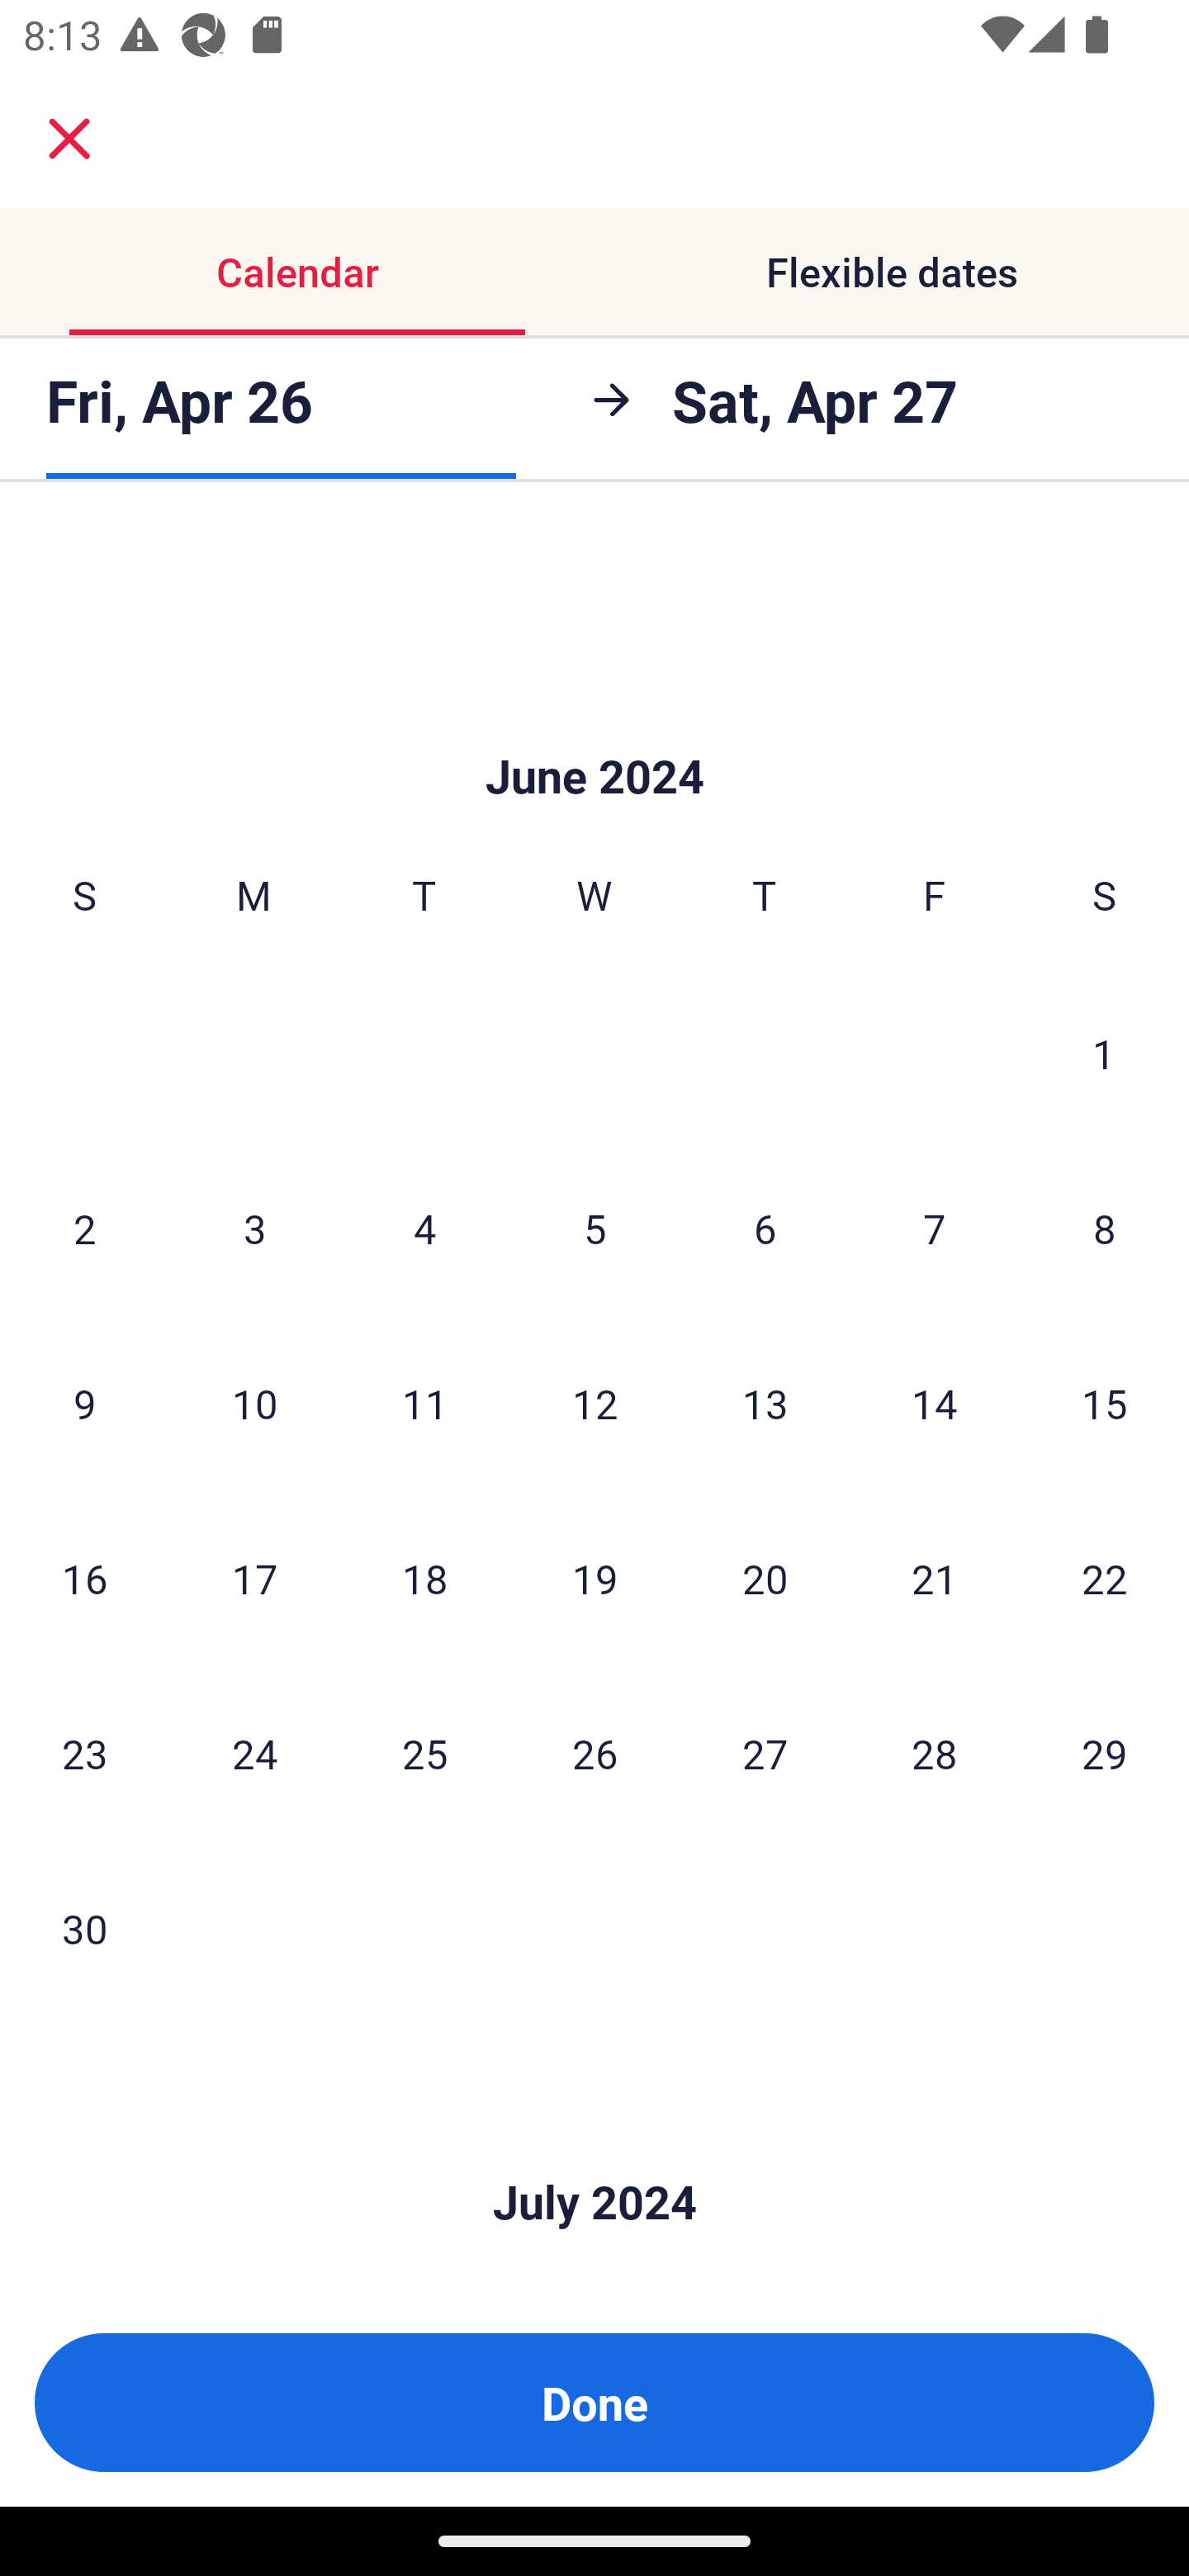 Image resolution: width=1189 pixels, height=2576 pixels. What do you see at coordinates (1105, 1752) in the screenshot?
I see `29 Saturday, June 29, 2024` at bounding box center [1105, 1752].